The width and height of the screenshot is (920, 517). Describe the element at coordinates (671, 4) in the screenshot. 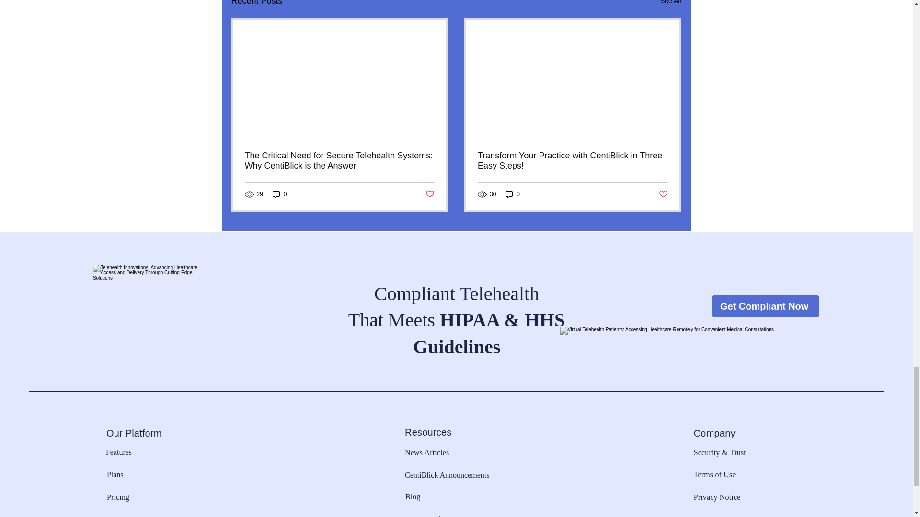

I see `See All` at that location.